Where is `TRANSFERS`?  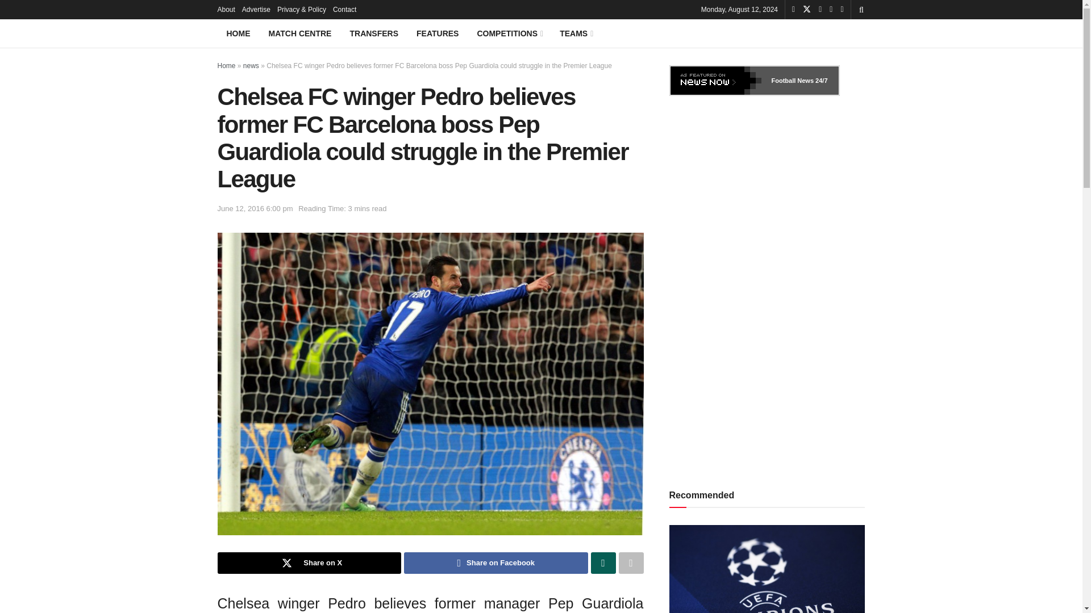 TRANSFERS is located at coordinates (374, 33).